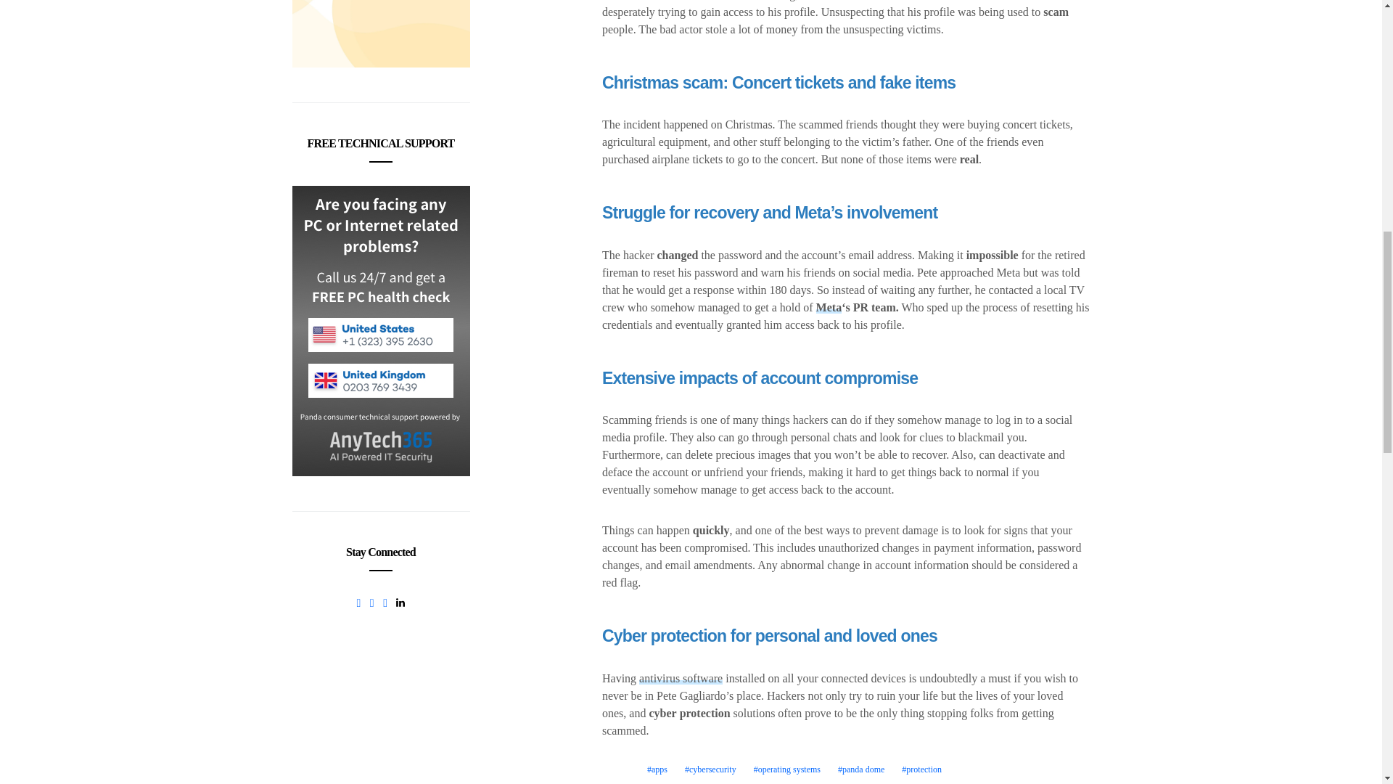  What do you see at coordinates (380, 33) in the screenshot?
I see `Dome Free Antivirus` at bounding box center [380, 33].